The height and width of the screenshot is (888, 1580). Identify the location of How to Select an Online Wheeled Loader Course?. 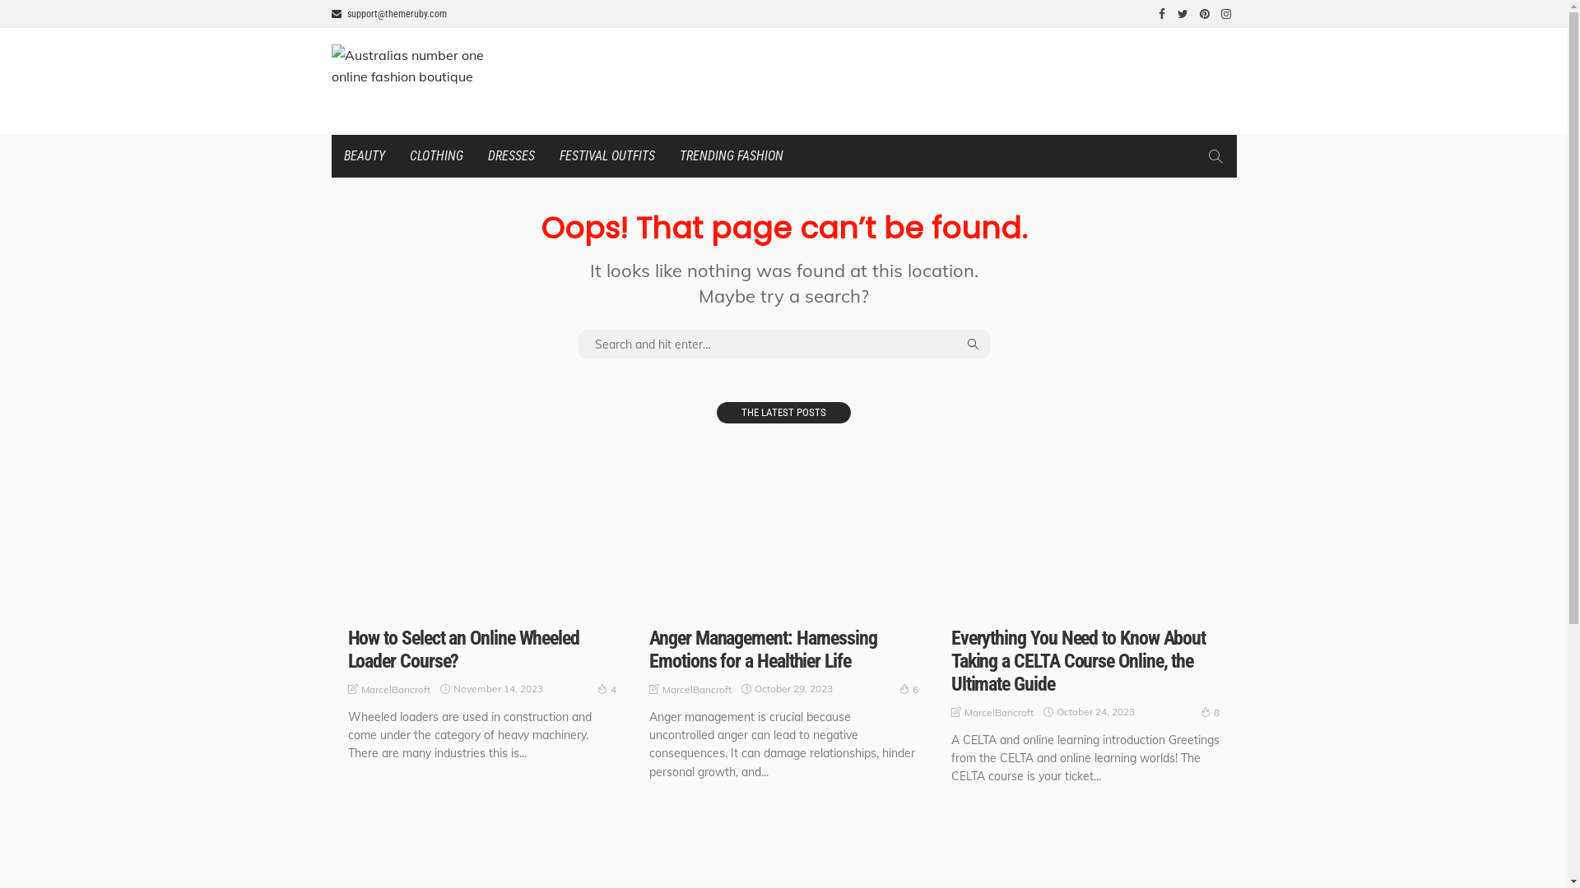
(463, 650).